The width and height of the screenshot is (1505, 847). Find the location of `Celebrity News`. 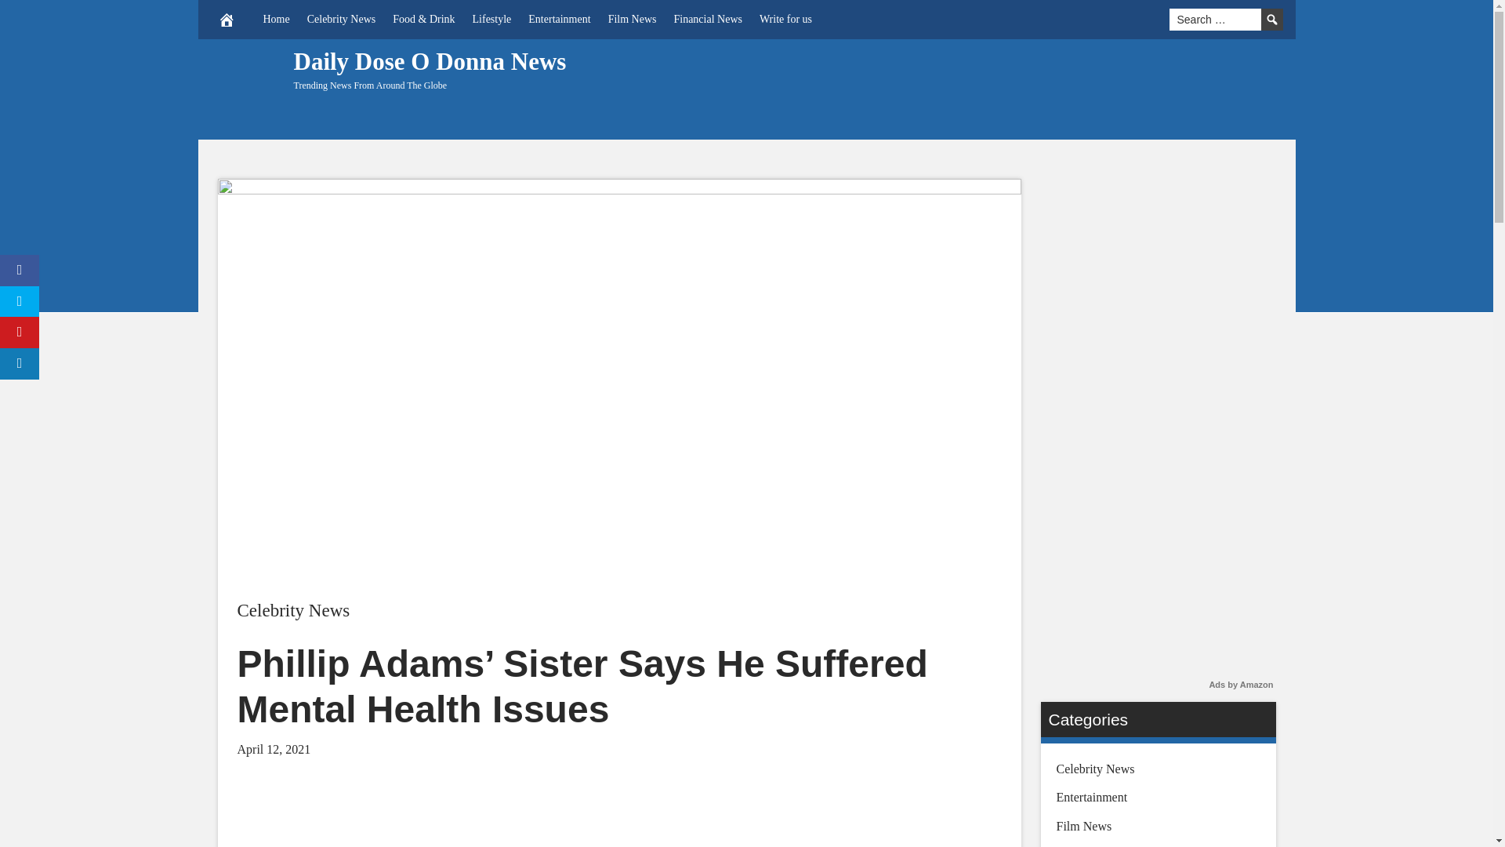

Celebrity News is located at coordinates (340, 19).